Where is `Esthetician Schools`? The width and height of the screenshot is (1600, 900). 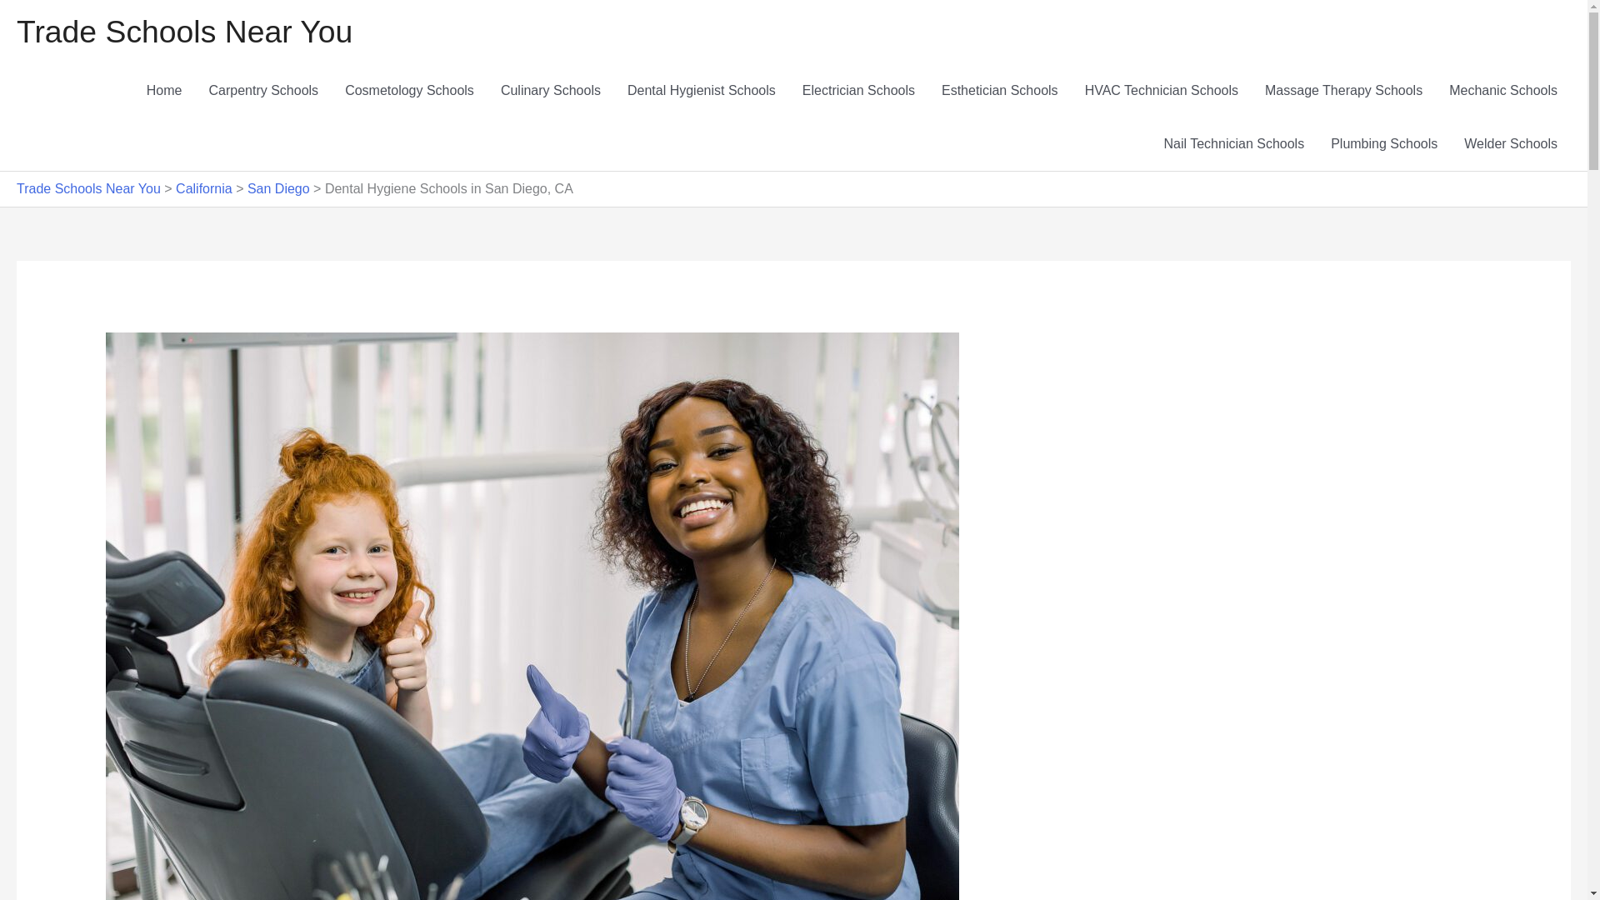 Esthetician Schools is located at coordinates (1000, 90).